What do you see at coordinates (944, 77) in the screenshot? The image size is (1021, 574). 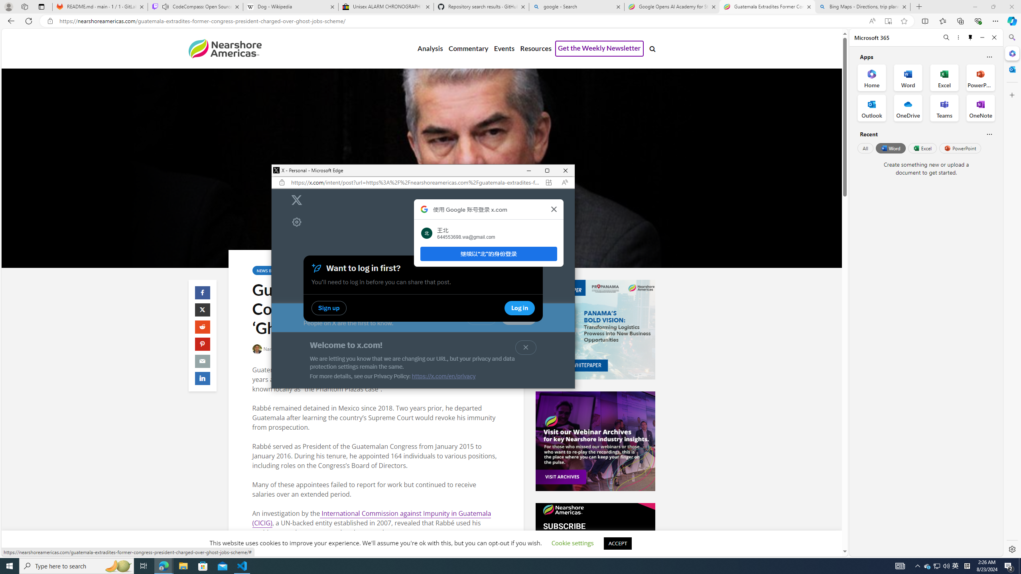 I see `Excel Office App` at bounding box center [944, 77].